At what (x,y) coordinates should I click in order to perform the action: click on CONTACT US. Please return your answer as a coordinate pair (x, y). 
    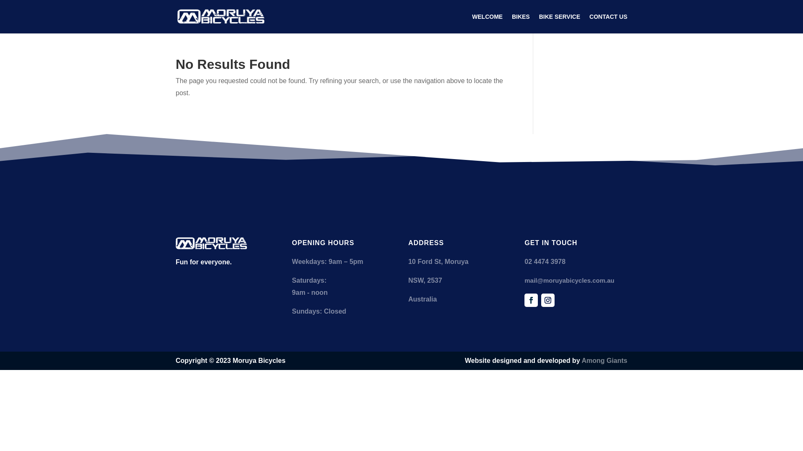
    Looking at the image, I should click on (608, 23).